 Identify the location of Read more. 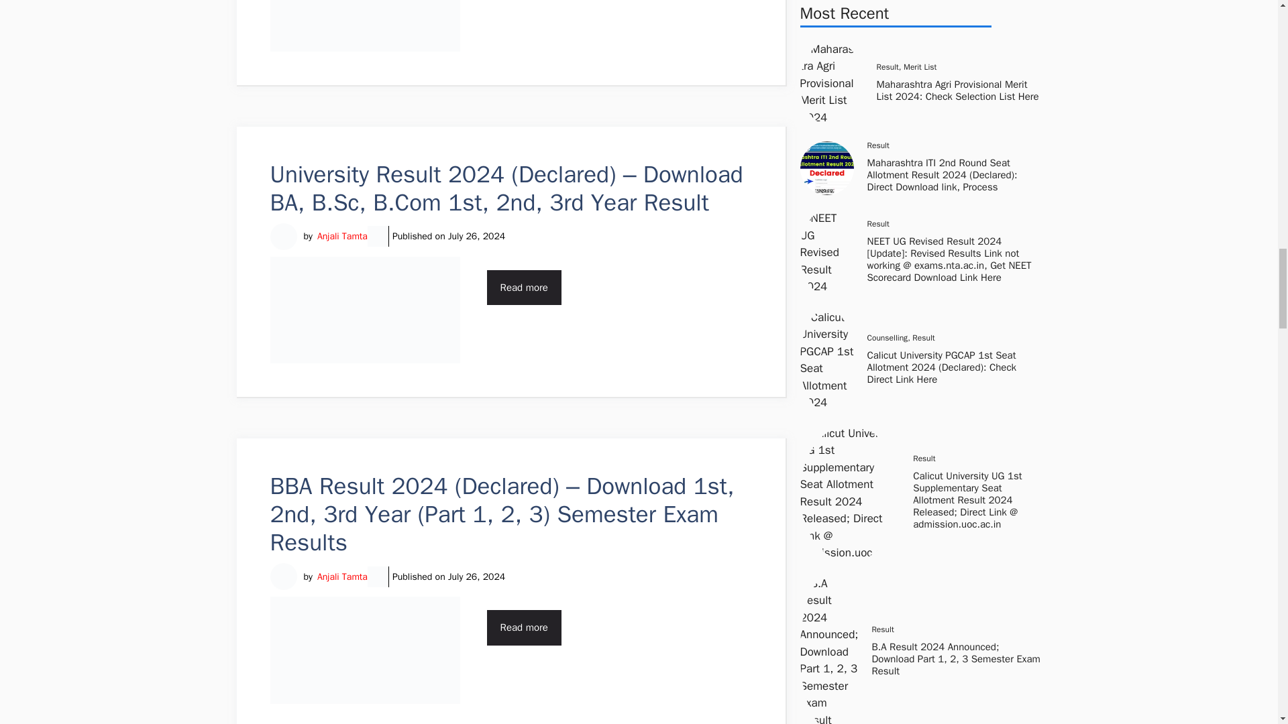
(524, 627).